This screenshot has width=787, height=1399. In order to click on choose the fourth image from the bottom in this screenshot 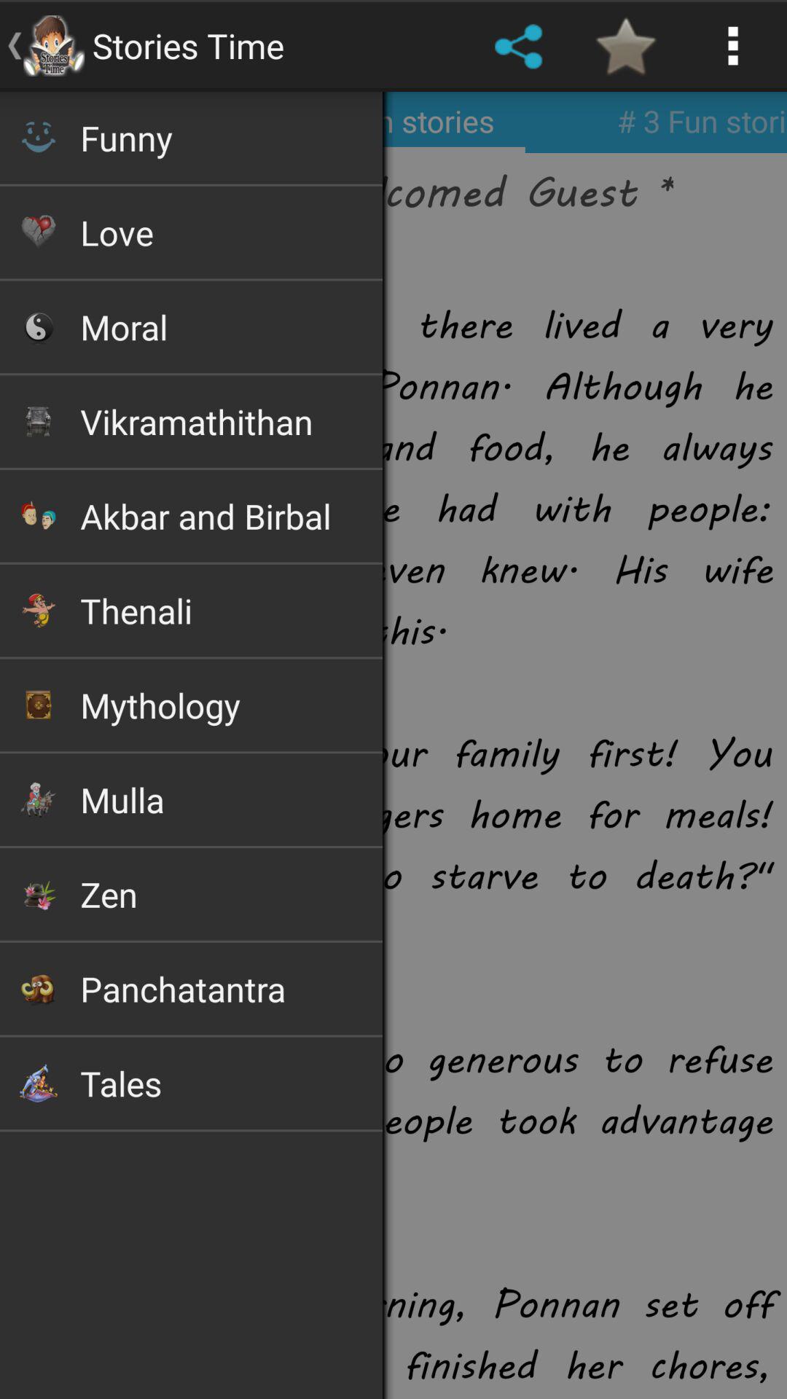, I will do `click(38, 799)`.